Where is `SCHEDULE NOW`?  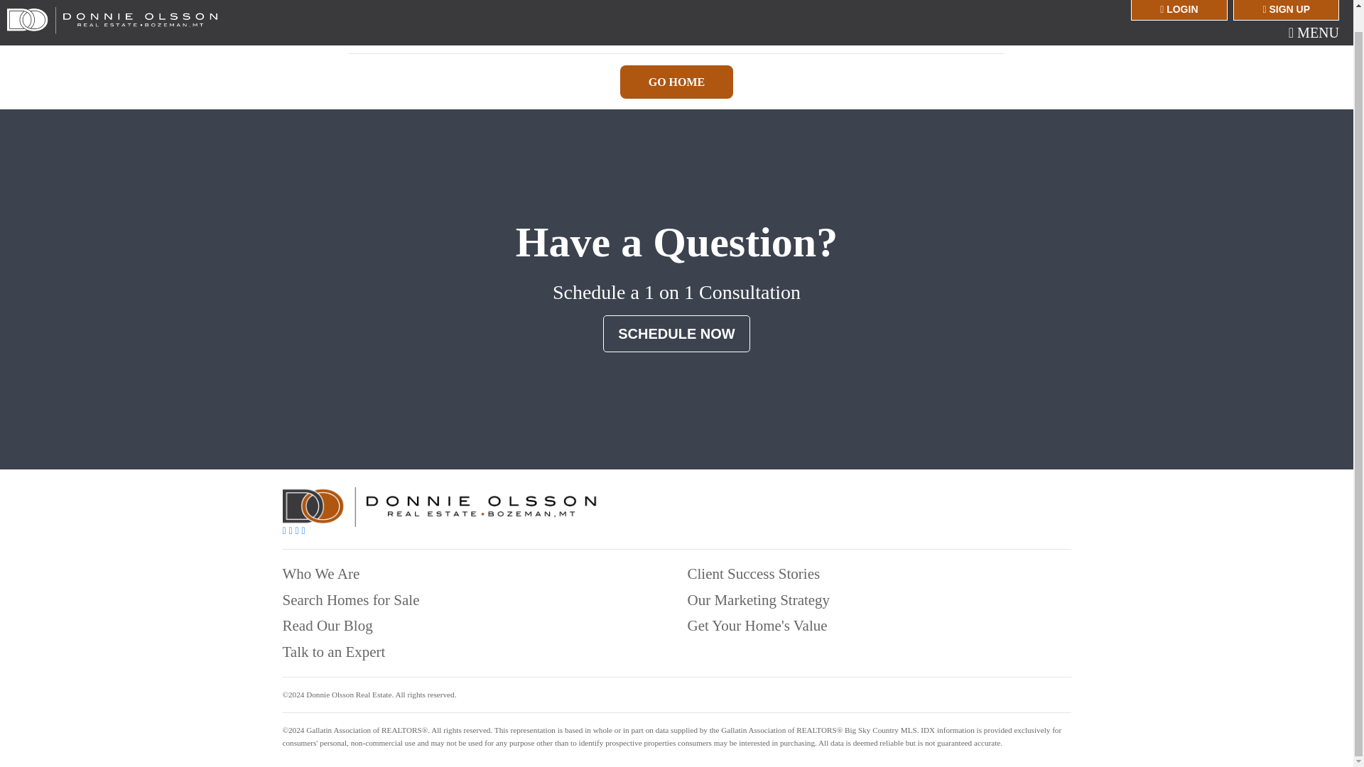 SCHEDULE NOW is located at coordinates (676, 333).